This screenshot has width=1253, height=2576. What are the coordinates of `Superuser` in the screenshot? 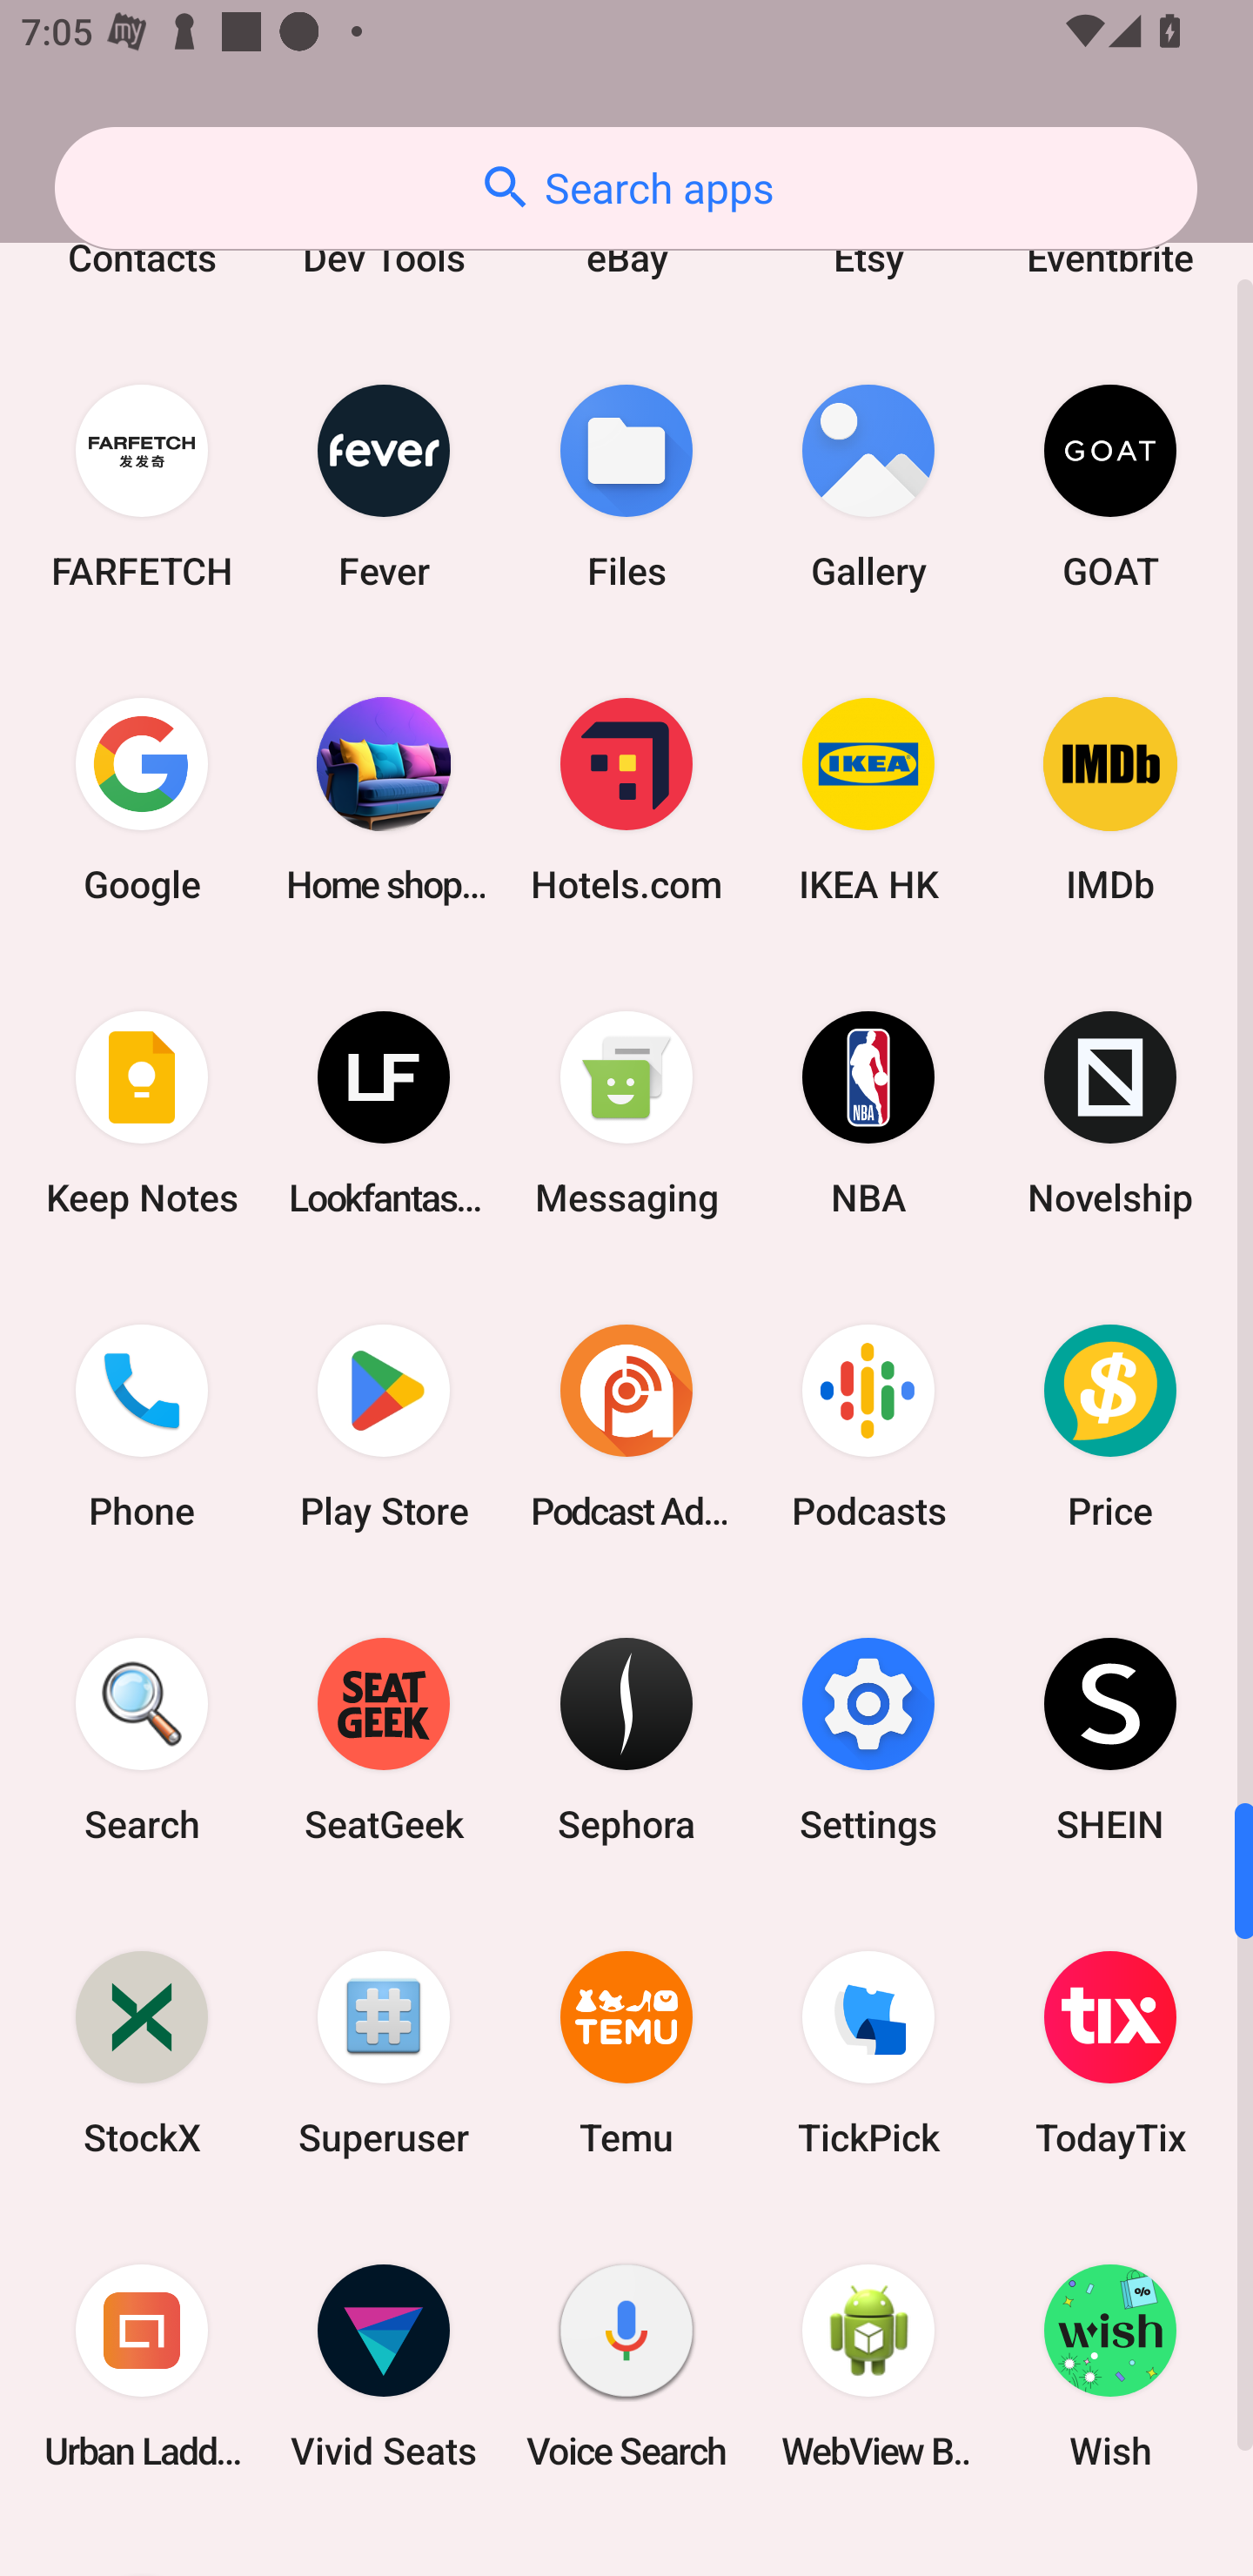 It's located at (384, 2052).